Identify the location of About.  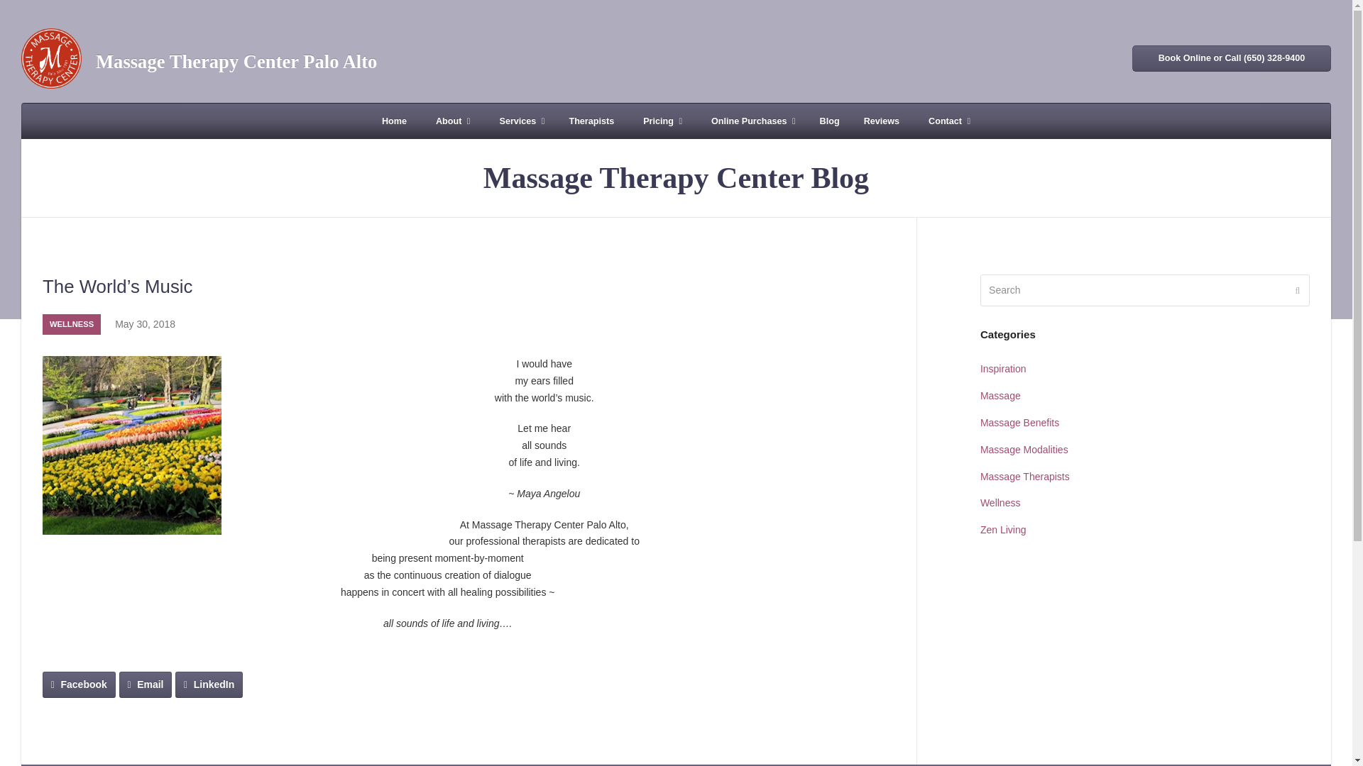
(450, 121).